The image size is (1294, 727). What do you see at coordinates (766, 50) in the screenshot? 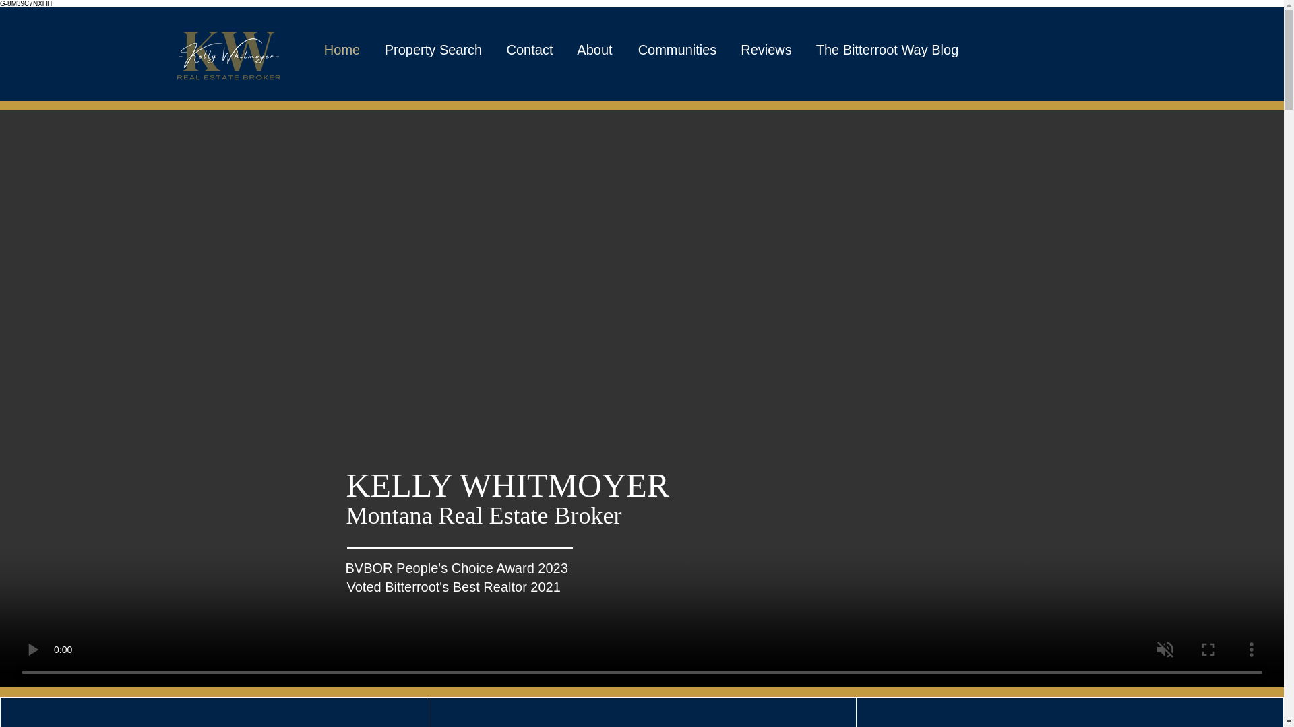
I see `Reviews` at bounding box center [766, 50].